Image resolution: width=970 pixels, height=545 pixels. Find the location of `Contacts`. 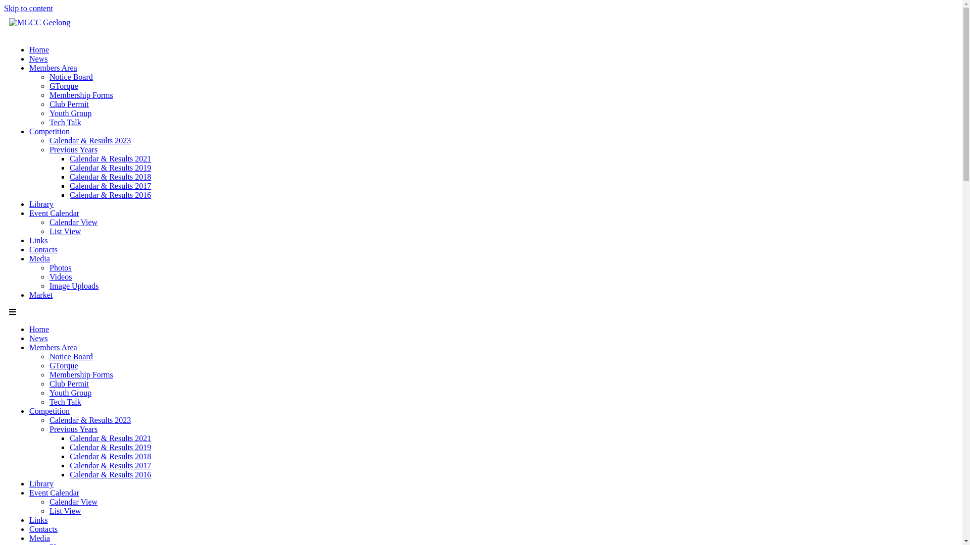

Contacts is located at coordinates (43, 249).